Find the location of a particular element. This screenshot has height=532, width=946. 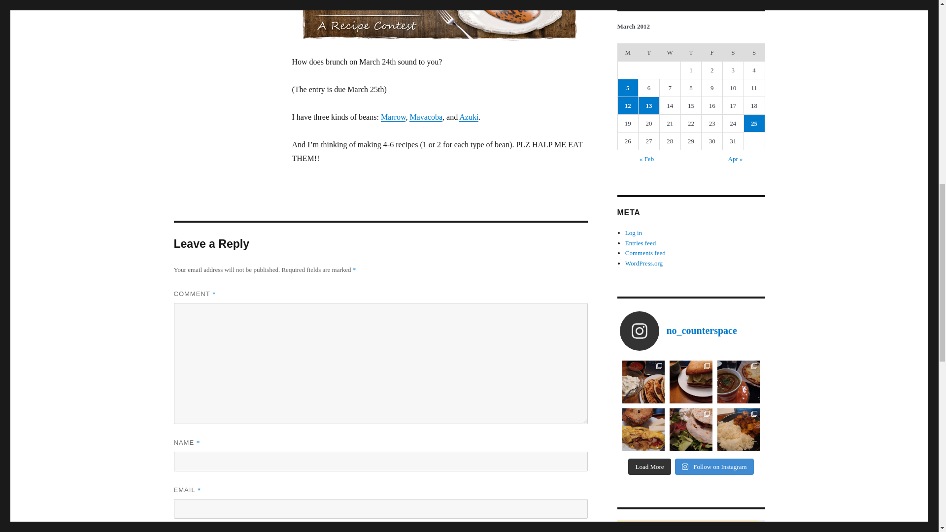

12 is located at coordinates (628, 105).